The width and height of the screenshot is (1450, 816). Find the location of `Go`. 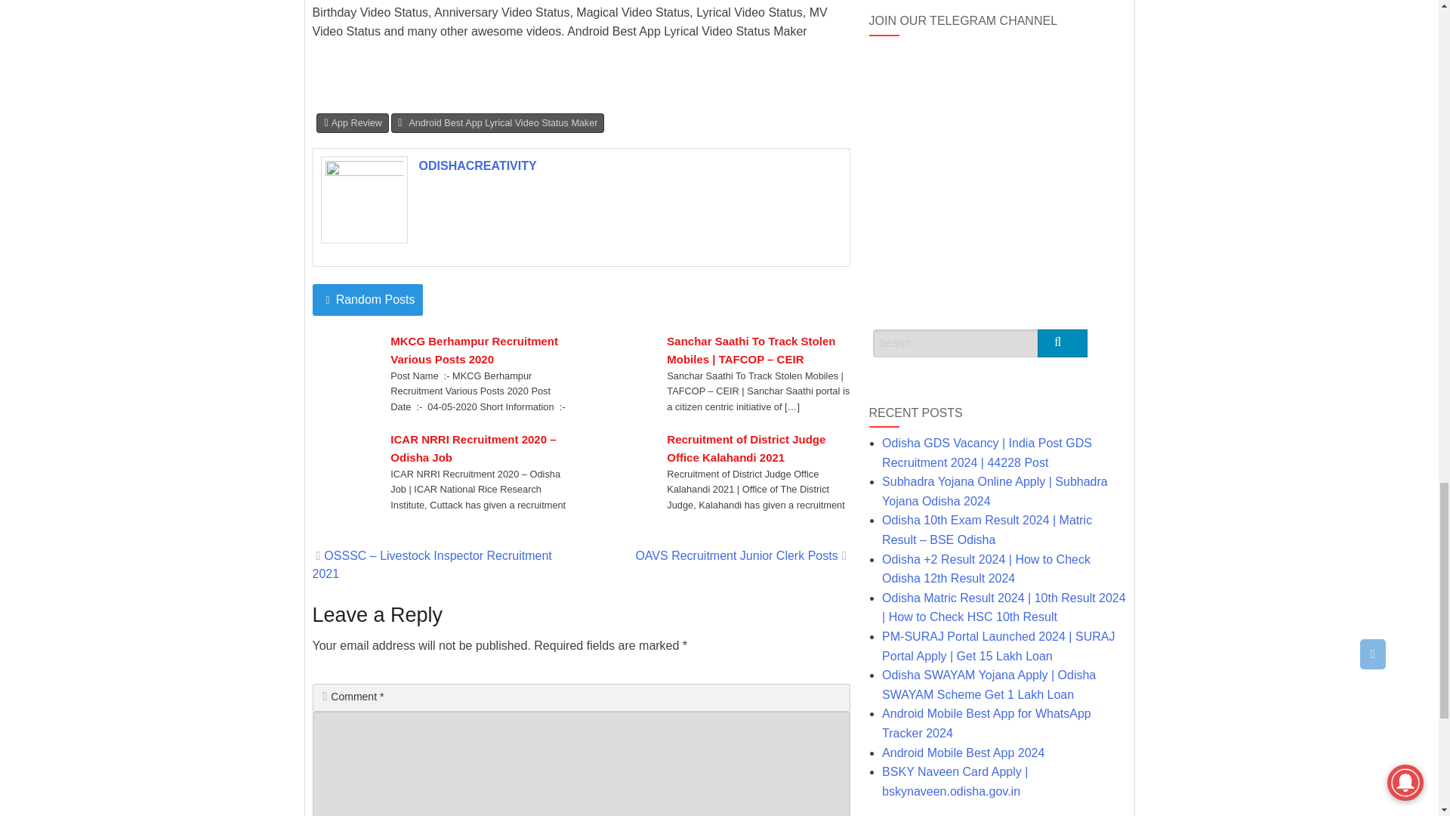

Go is located at coordinates (1063, 343).